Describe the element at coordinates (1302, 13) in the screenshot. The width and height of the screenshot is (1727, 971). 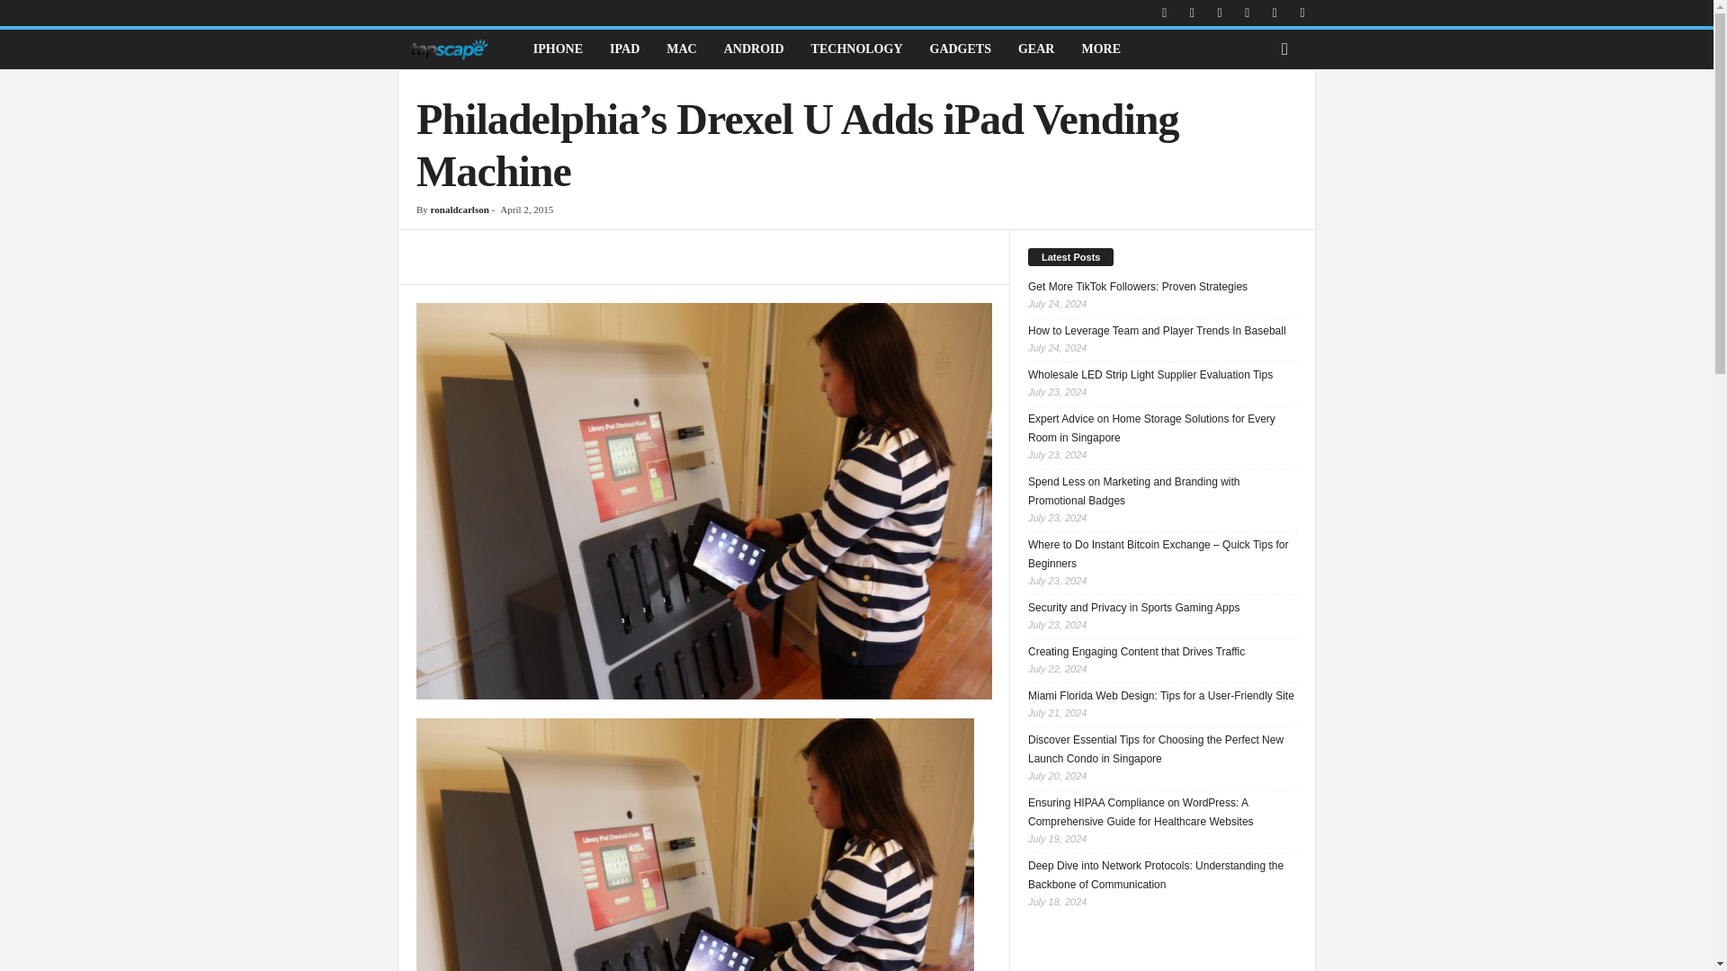
I see `Youtube` at that location.